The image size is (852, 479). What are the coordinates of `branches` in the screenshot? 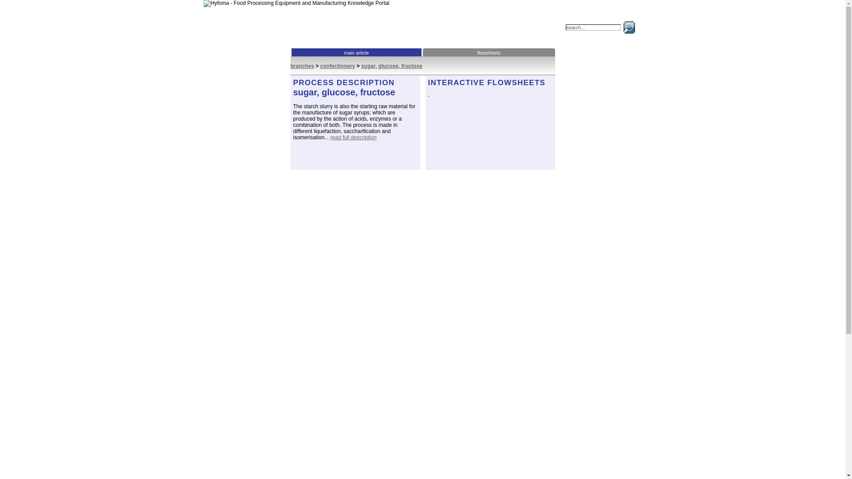 It's located at (302, 66).